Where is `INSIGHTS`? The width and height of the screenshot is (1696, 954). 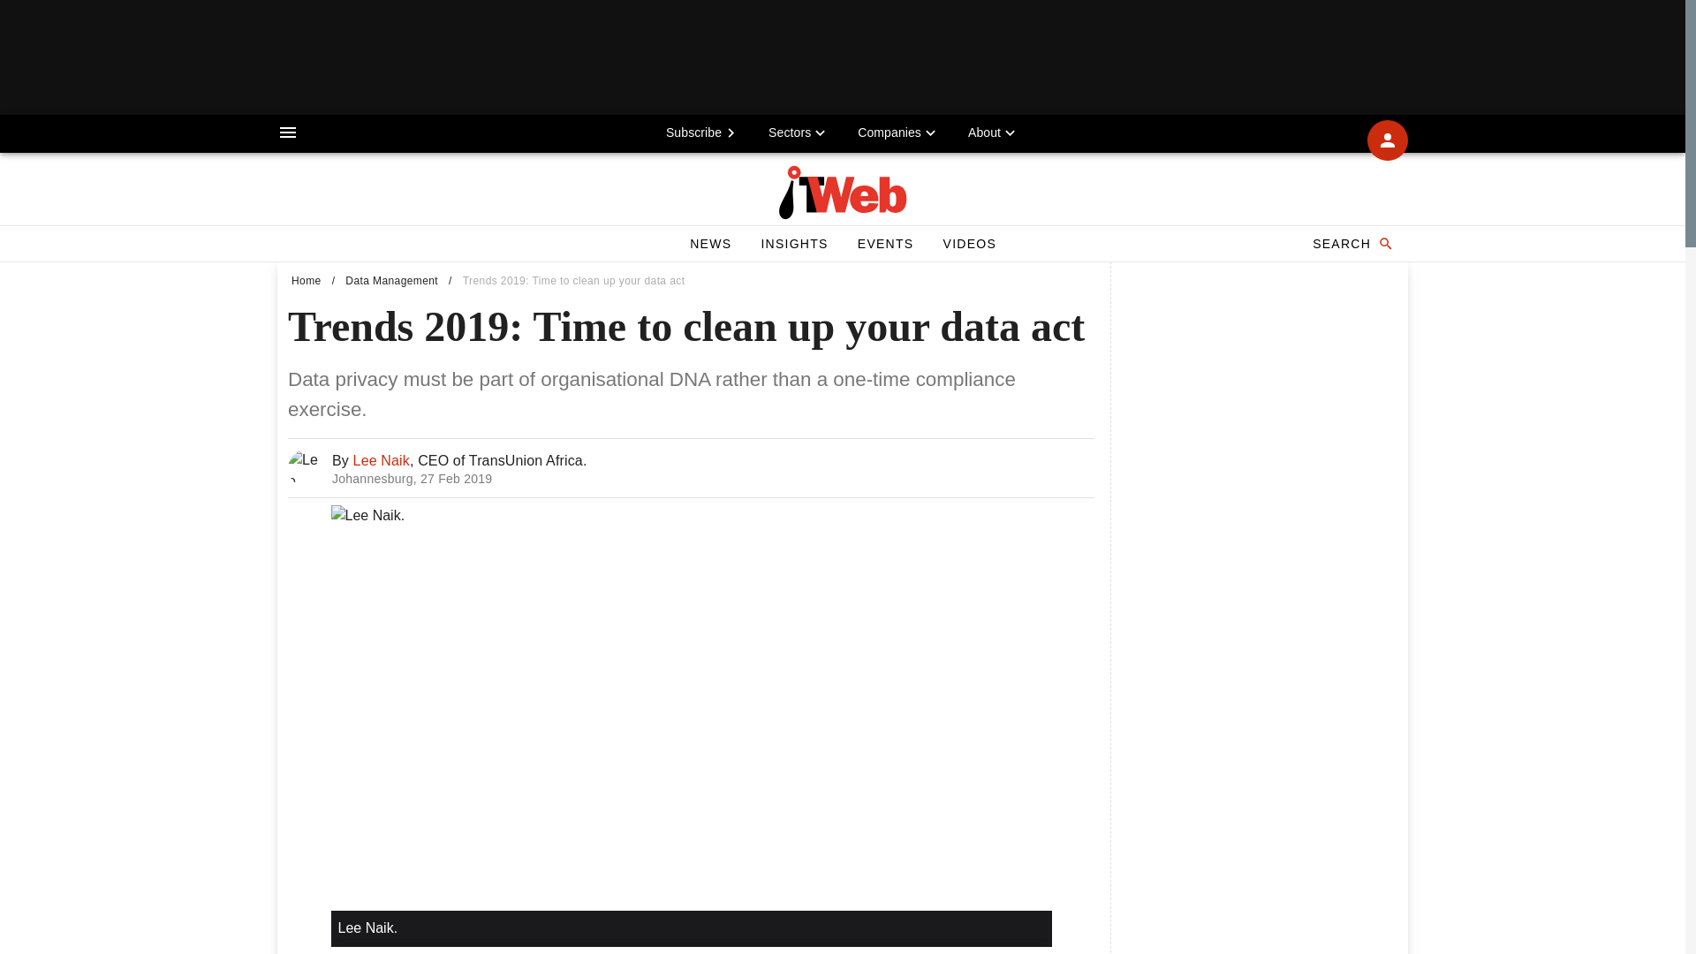
INSIGHTS is located at coordinates (793, 244).